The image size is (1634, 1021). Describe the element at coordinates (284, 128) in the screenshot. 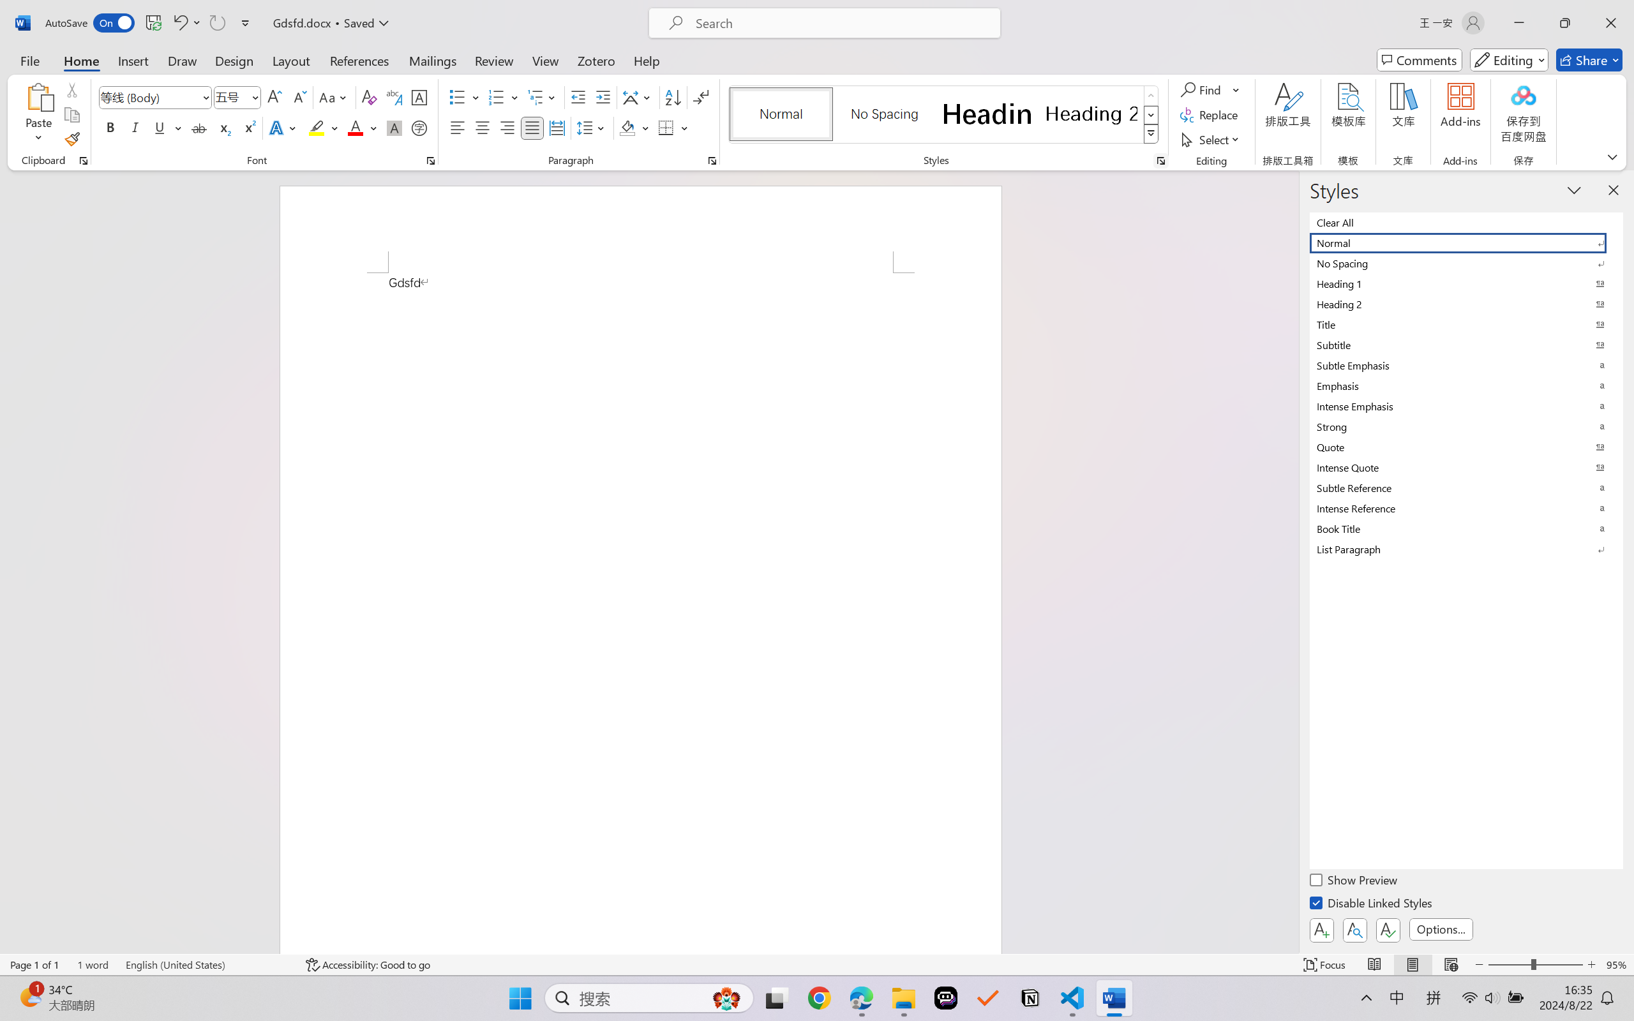

I see `Text Effects and Typography` at that location.